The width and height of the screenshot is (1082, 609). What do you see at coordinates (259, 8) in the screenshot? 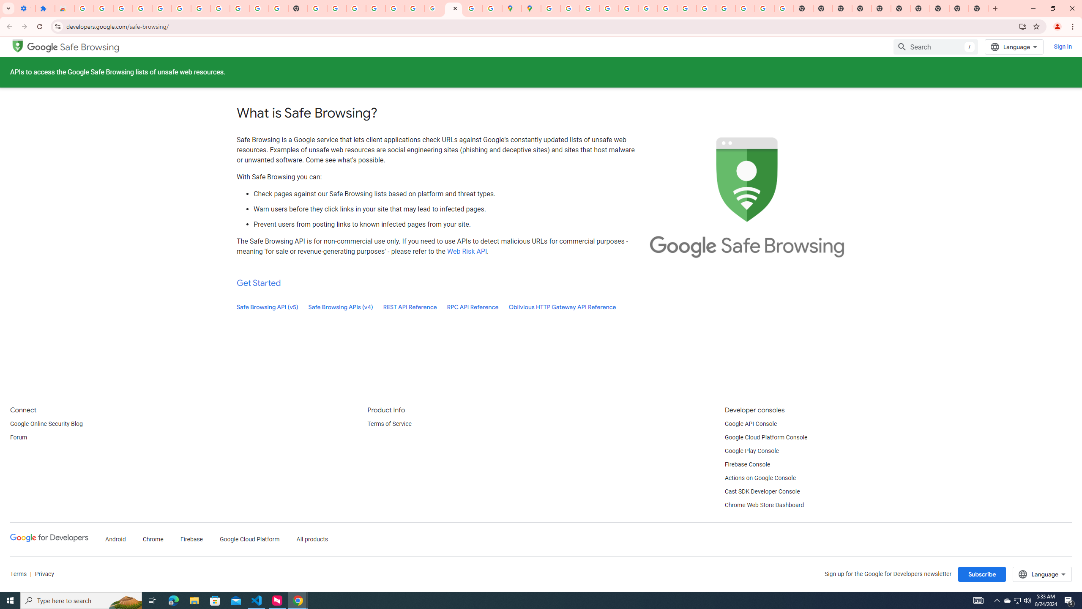
I see `YouTube` at bounding box center [259, 8].